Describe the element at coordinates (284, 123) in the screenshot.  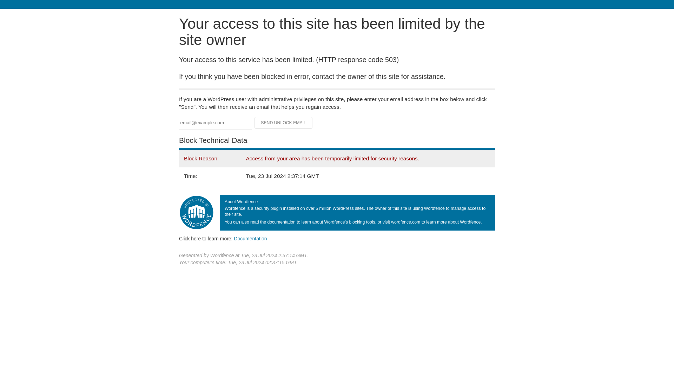
I see `Send Unlock Email` at that location.